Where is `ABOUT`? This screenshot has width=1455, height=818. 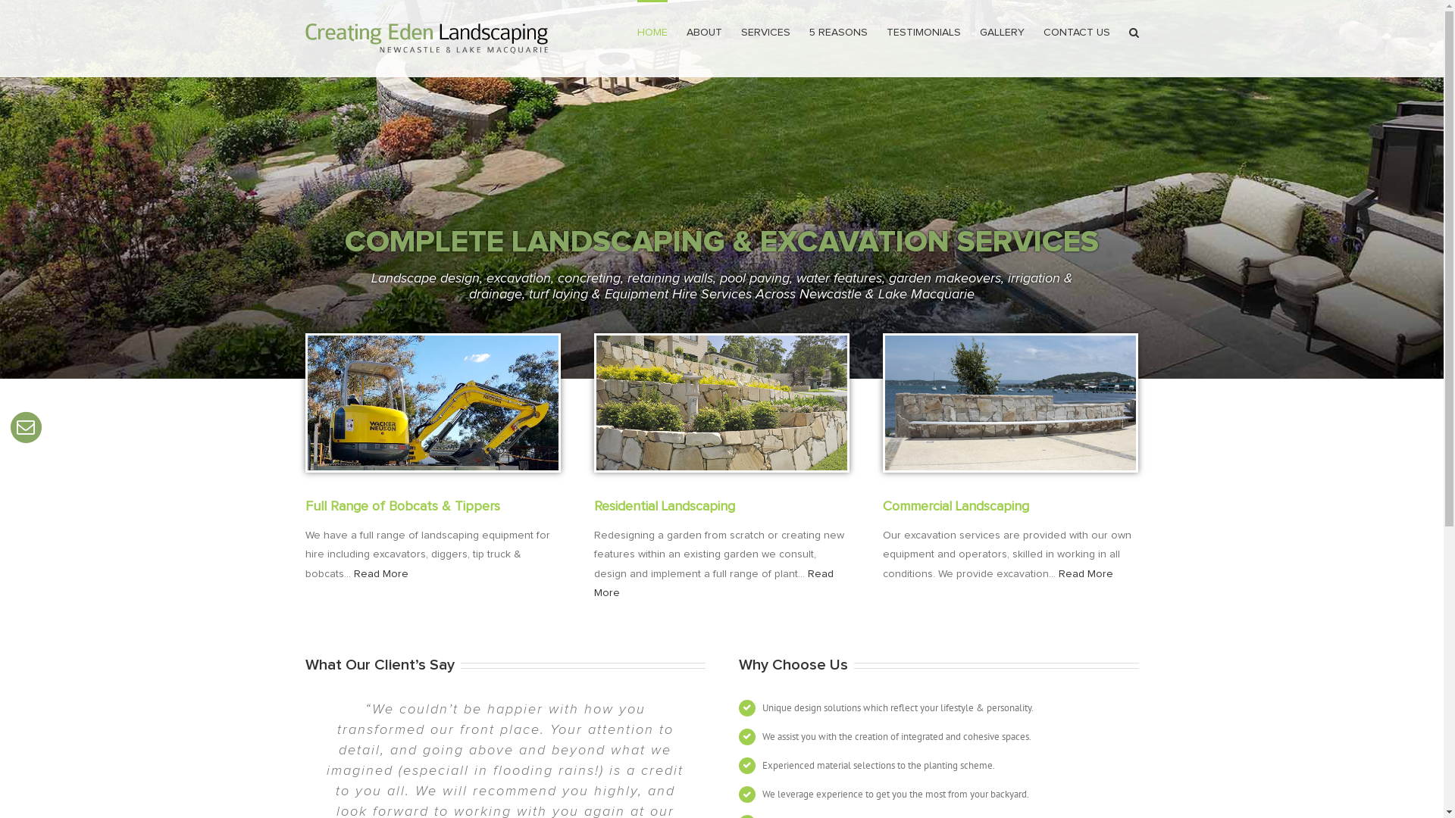 ABOUT is located at coordinates (705, 32).